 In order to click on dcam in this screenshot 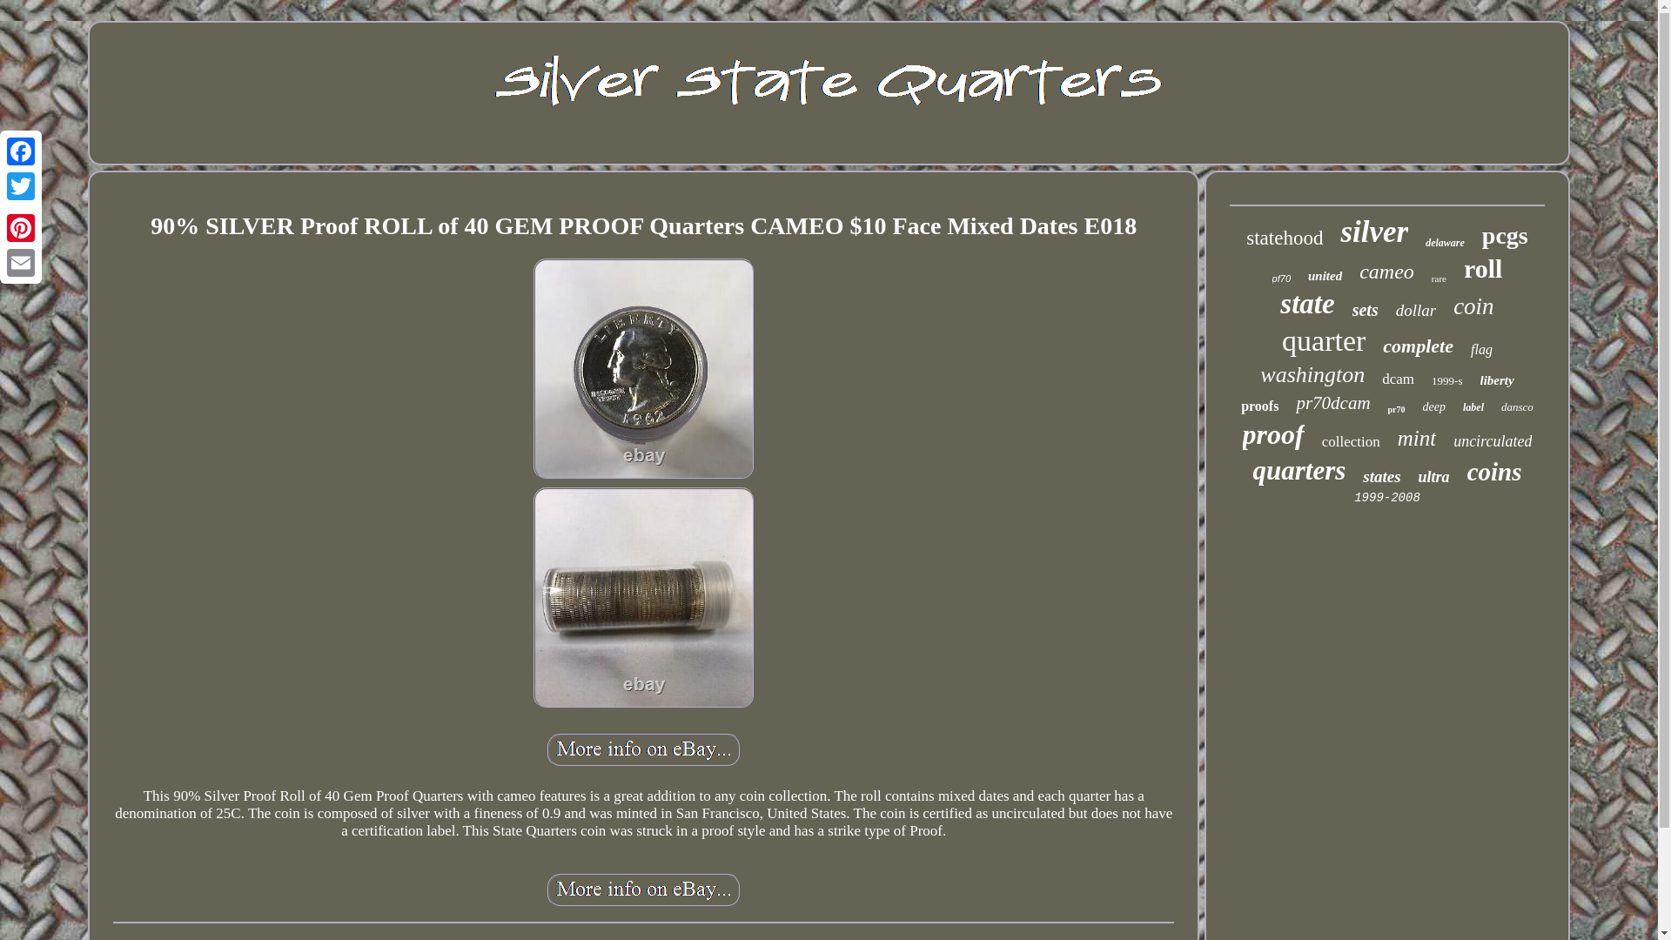, I will do `click(1398, 379)`.